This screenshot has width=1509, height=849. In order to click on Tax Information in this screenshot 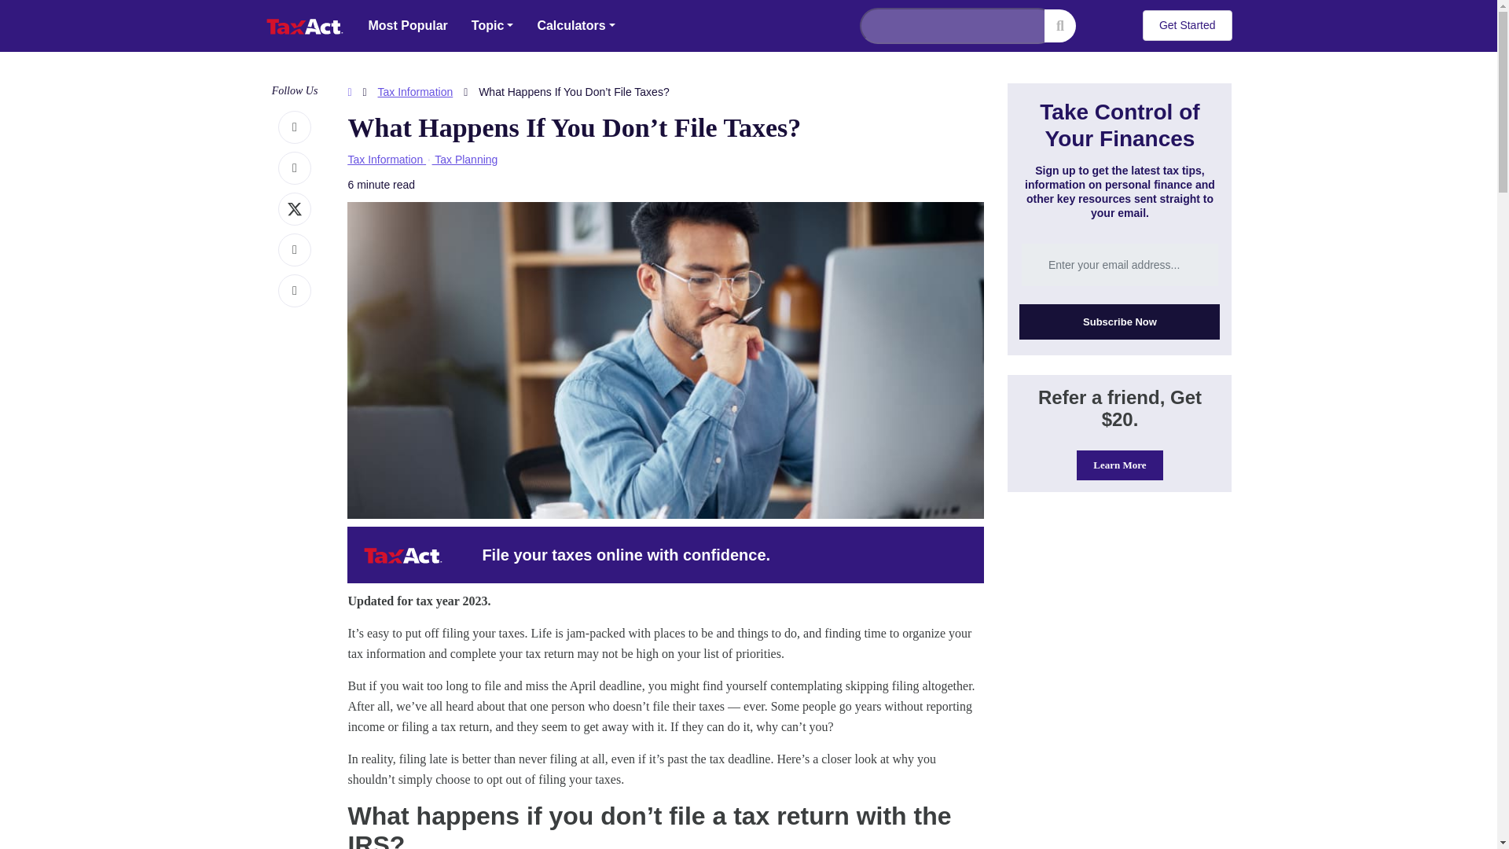, I will do `click(416, 92)`.